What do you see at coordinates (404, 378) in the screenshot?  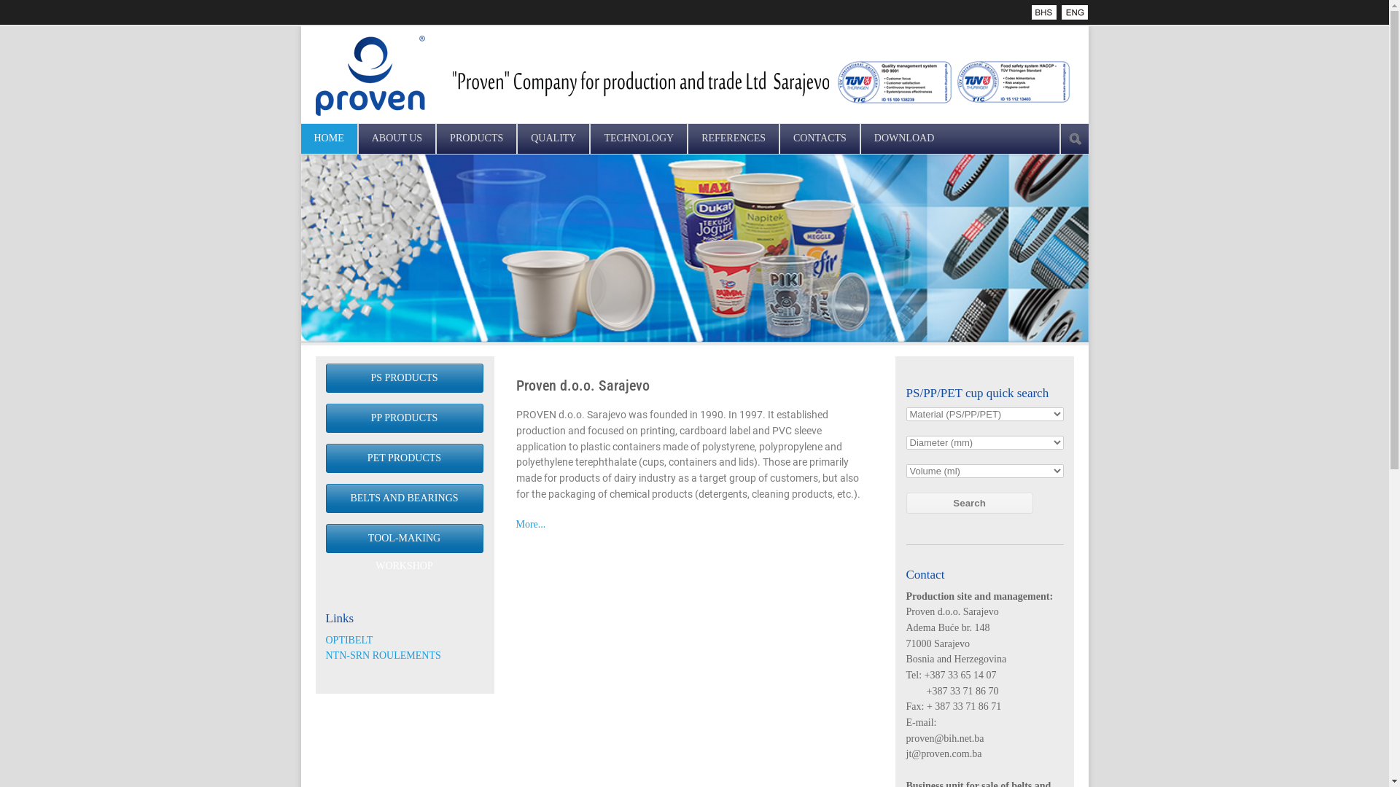 I see `PS PRODUCTS` at bounding box center [404, 378].